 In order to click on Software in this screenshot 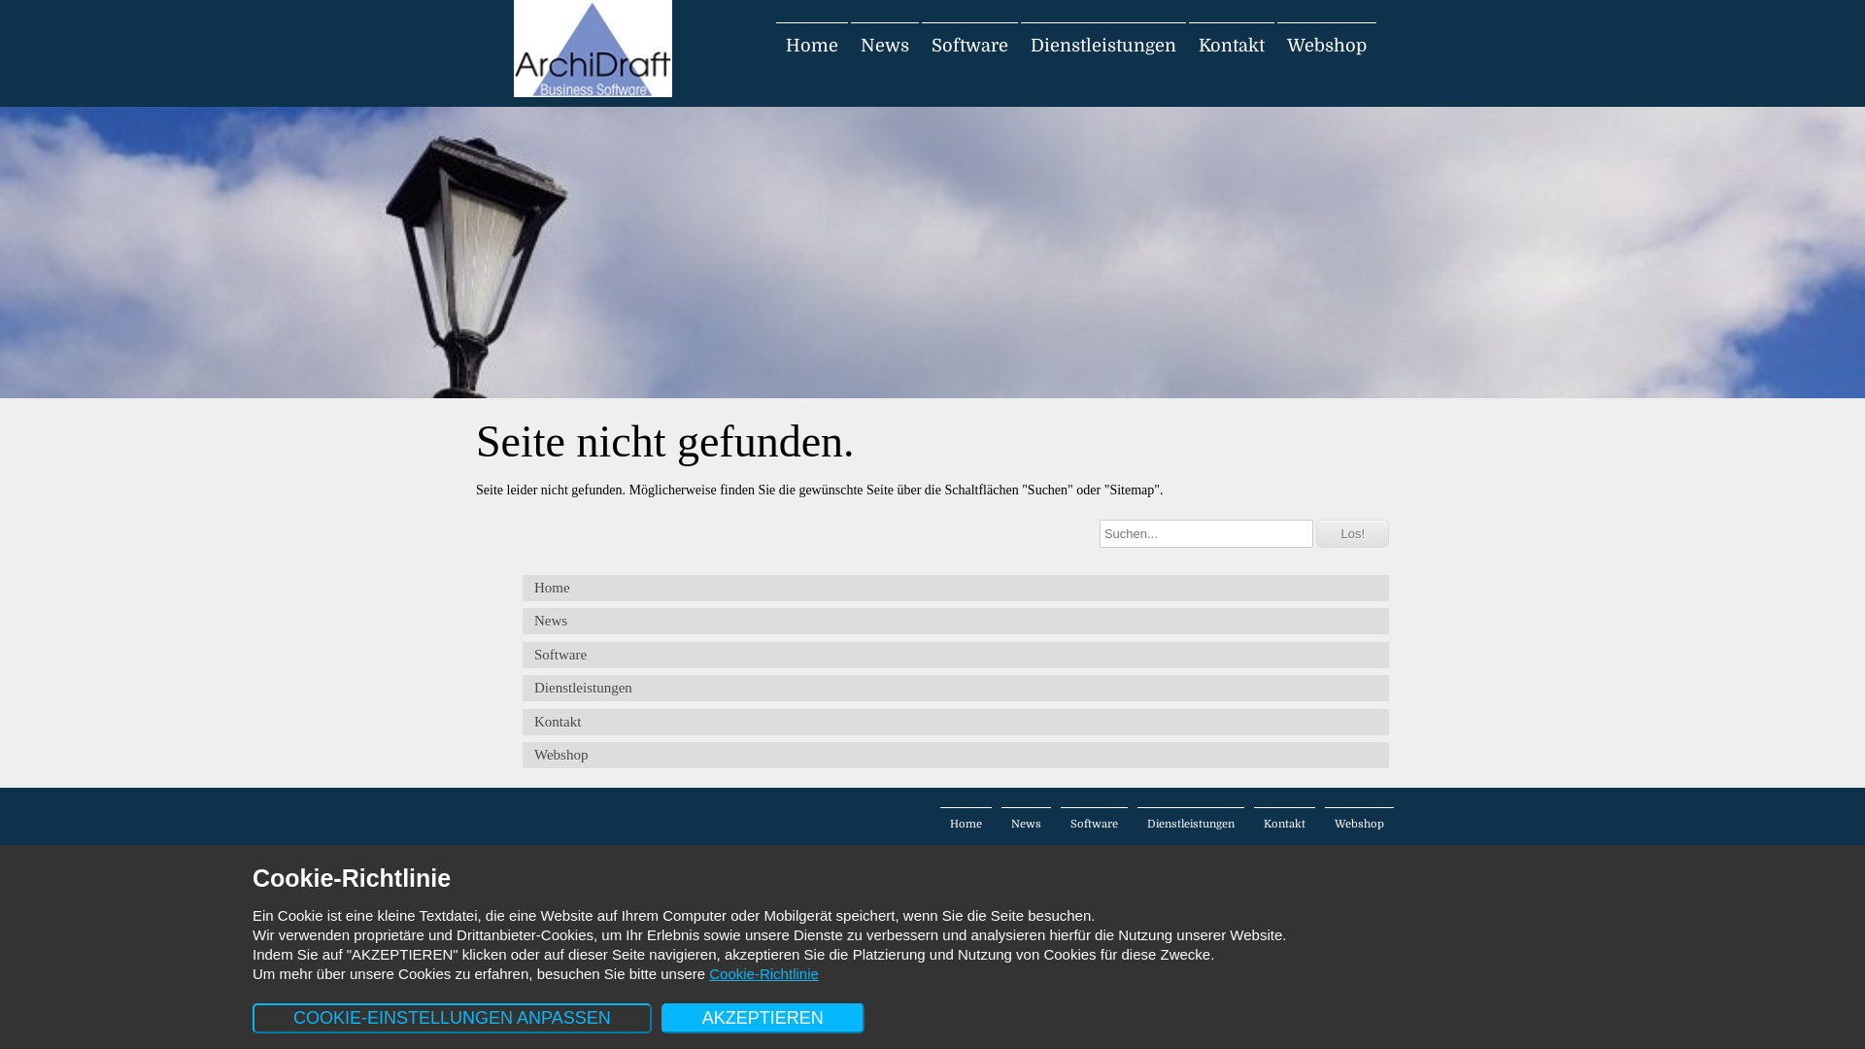, I will do `click(956, 655)`.